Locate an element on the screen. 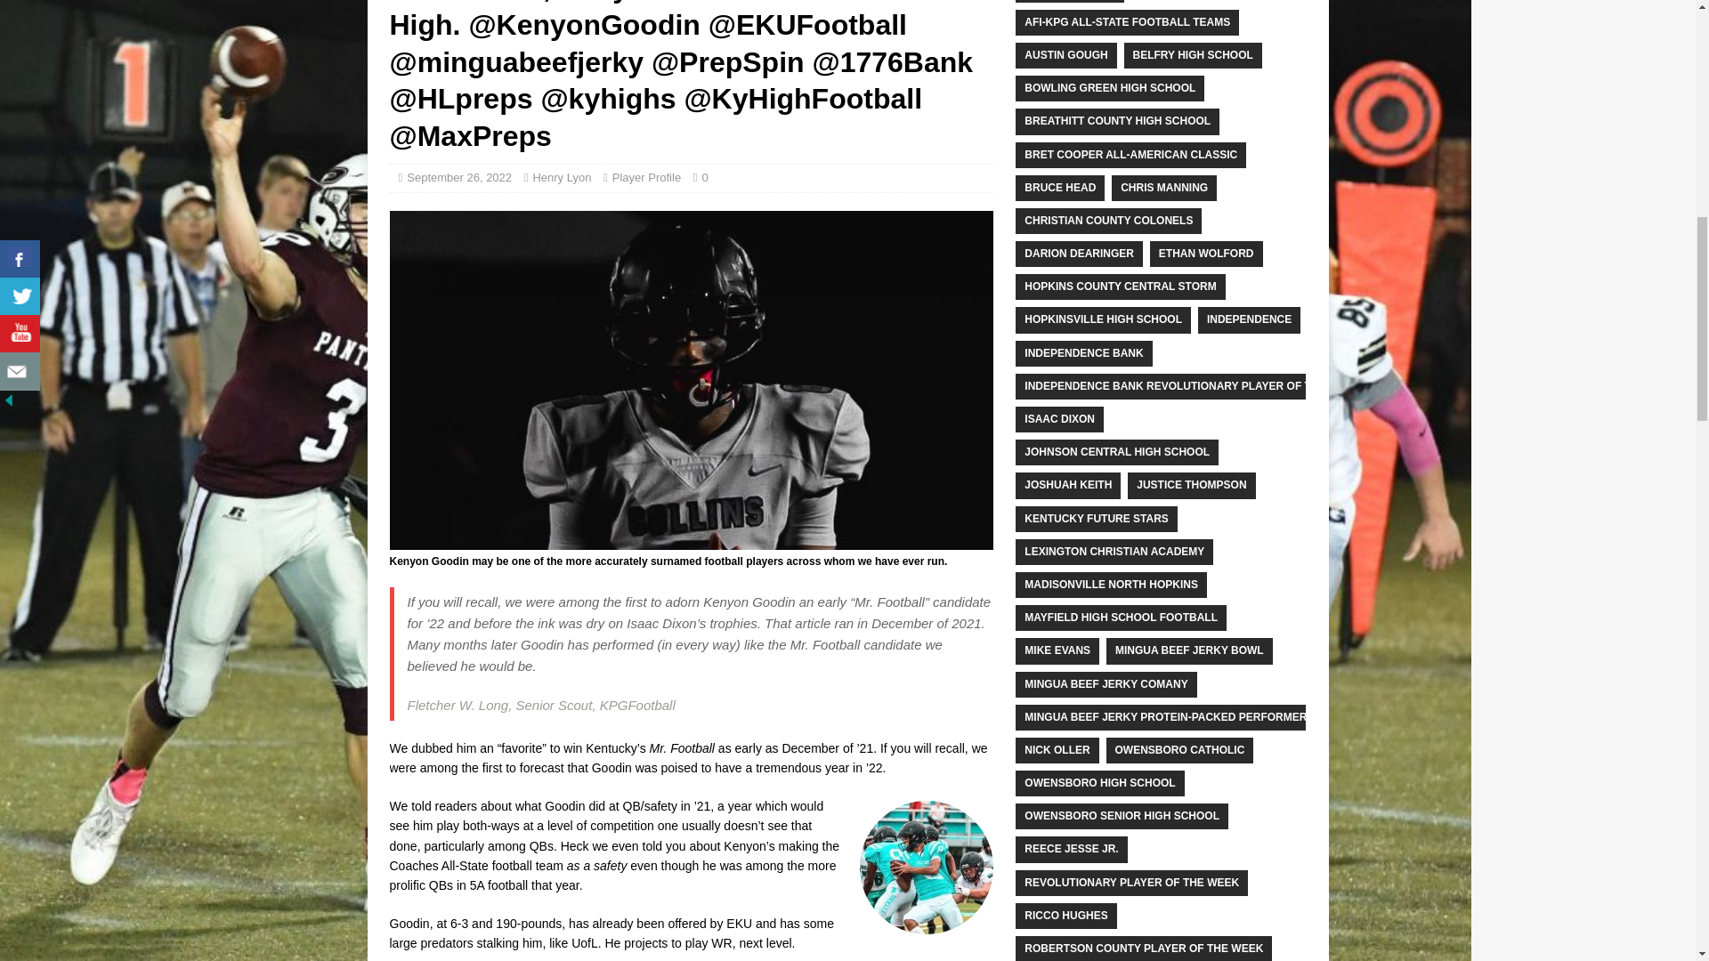 This screenshot has width=1709, height=961. September 26, 2022 is located at coordinates (458, 178).